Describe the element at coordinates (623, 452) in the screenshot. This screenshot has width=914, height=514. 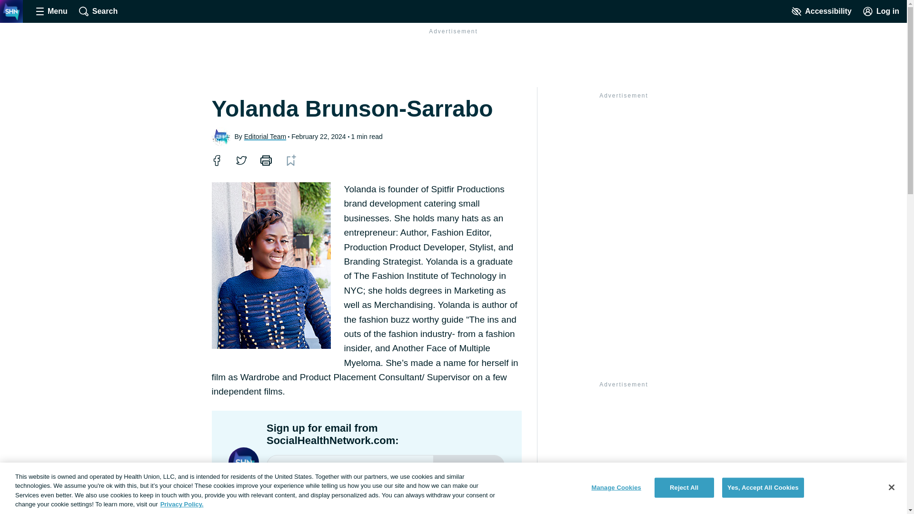
I see `3rd party ad content` at that location.